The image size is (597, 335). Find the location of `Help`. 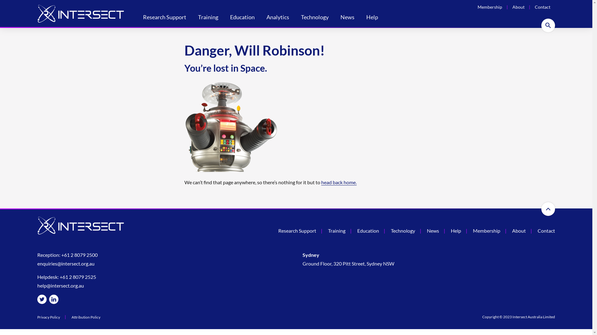

Help is located at coordinates (456, 231).